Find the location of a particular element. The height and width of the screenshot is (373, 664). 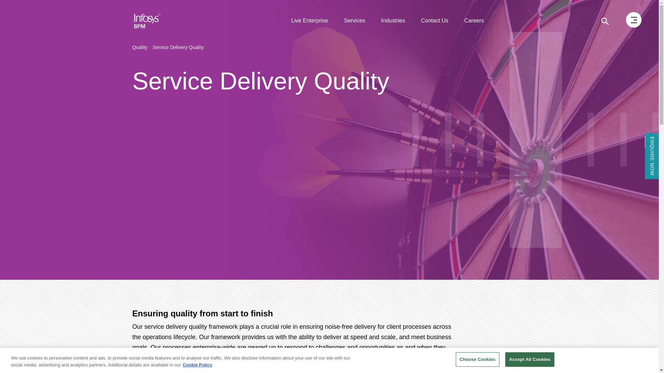

Contact Us is located at coordinates (434, 21).